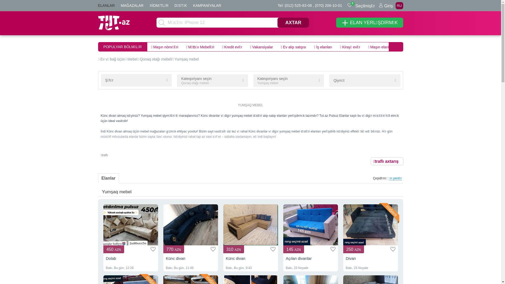 The width and height of the screenshot is (505, 284). Describe the element at coordinates (399, 6) in the screenshot. I see `RU` at that location.